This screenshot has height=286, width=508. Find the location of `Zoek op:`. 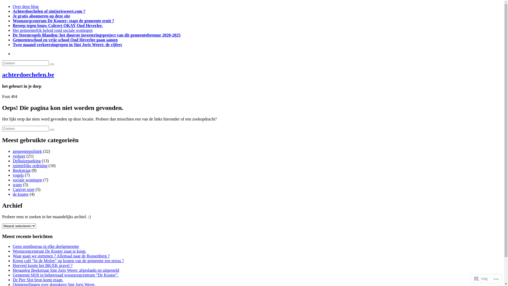

Zoek op: is located at coordinates (25, 129).